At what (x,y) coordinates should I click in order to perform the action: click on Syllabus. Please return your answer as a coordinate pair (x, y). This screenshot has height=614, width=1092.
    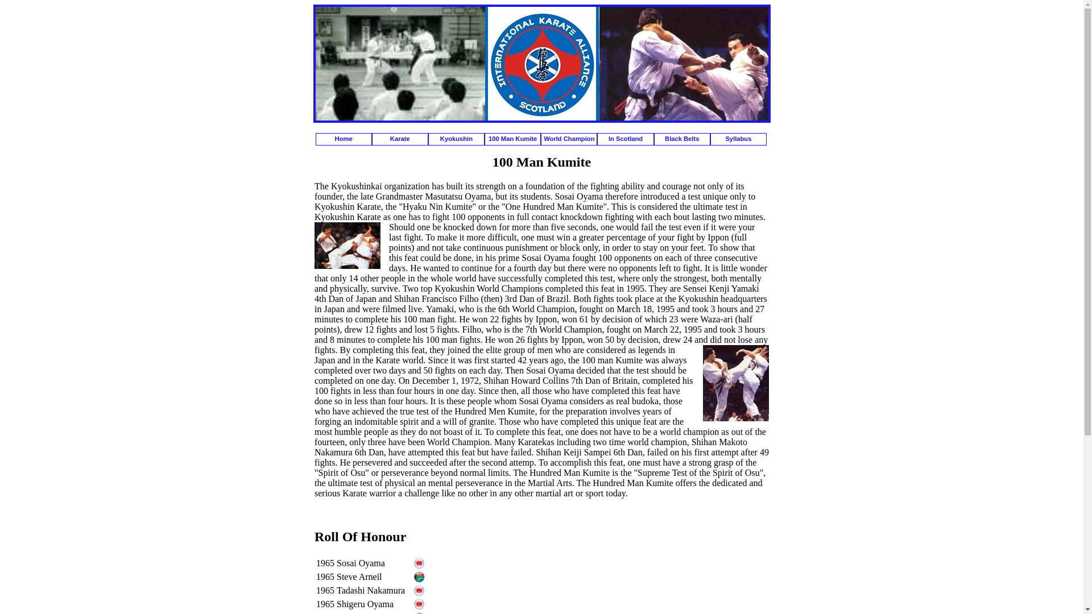
    Looking at the image, I should click on (738, 139).